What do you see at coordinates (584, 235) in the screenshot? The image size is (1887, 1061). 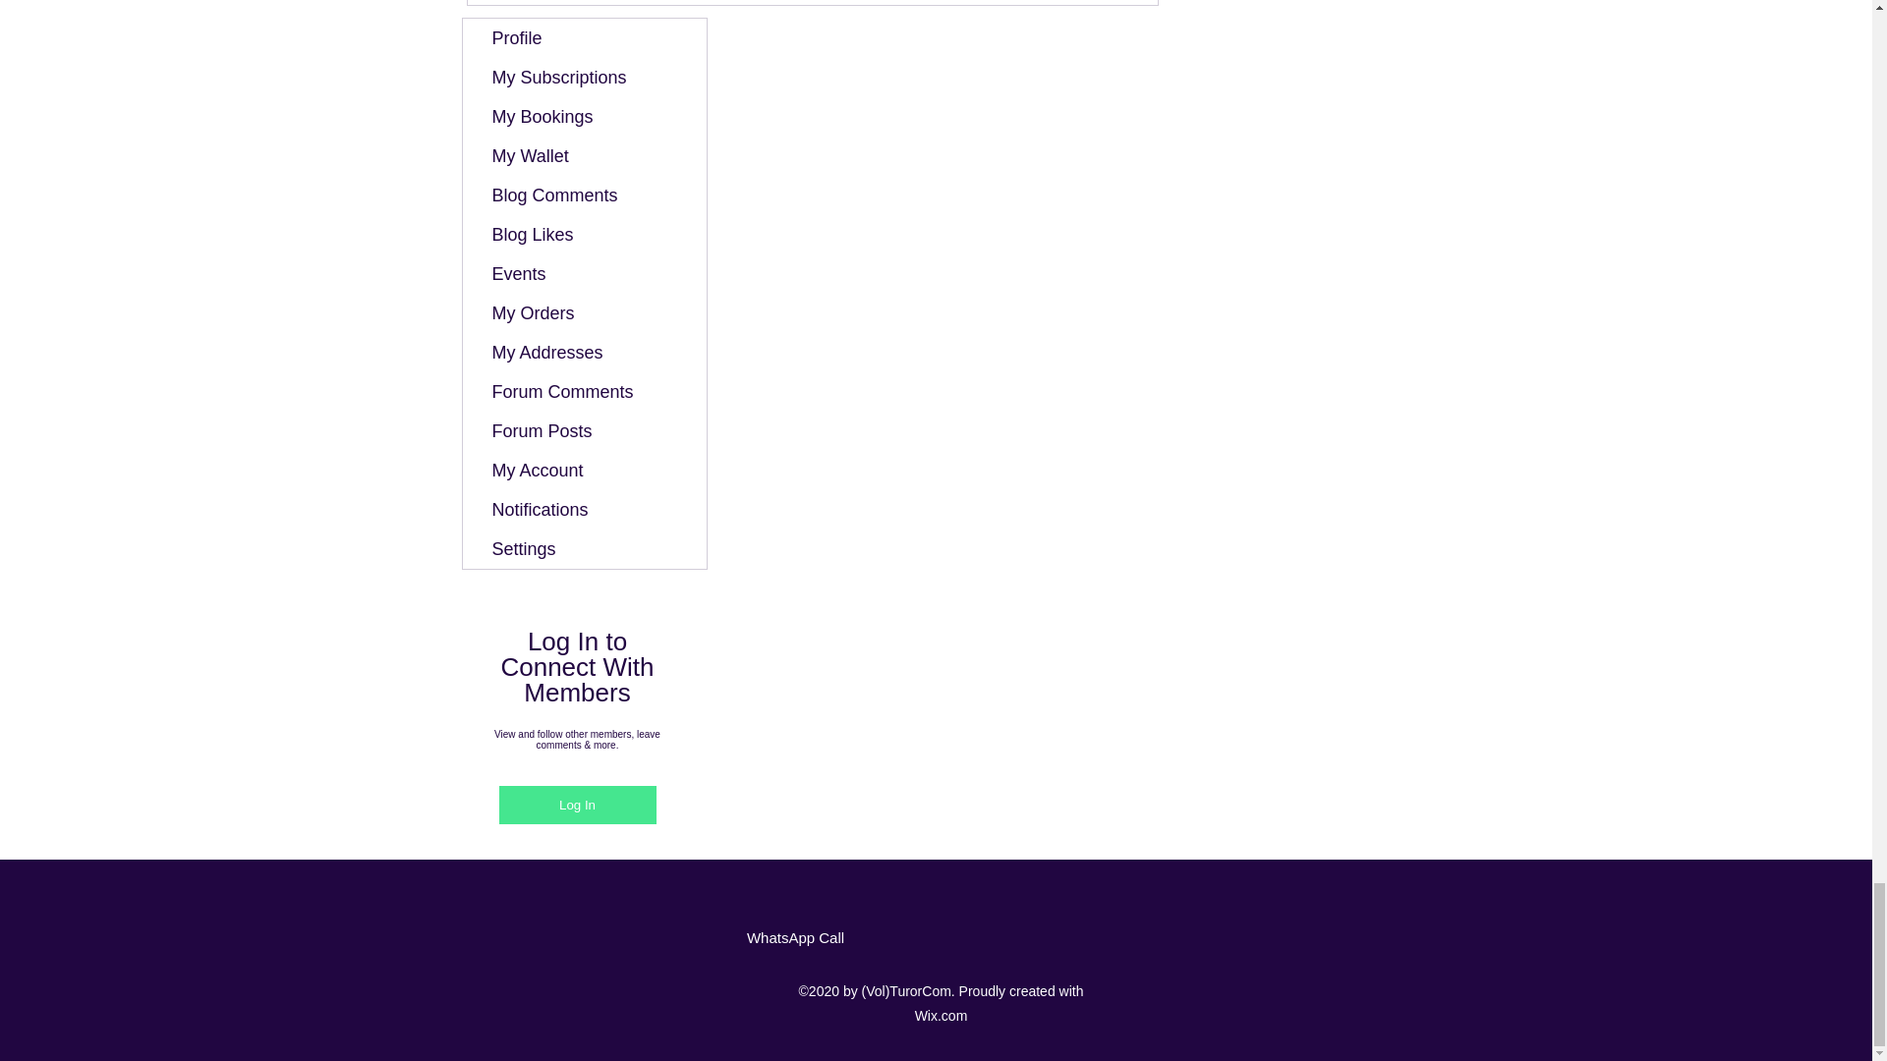 I see `Blog Likes` at bounding box center [584, 235].